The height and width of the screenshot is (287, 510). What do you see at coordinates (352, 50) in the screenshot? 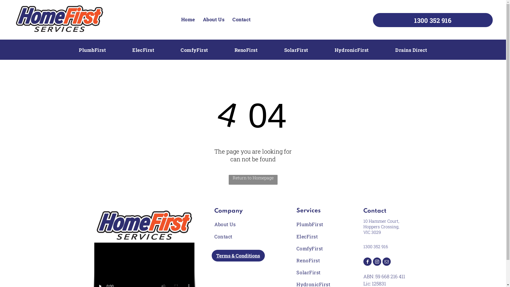
I see `HydronicFirst` at bounding box center [352, 50].